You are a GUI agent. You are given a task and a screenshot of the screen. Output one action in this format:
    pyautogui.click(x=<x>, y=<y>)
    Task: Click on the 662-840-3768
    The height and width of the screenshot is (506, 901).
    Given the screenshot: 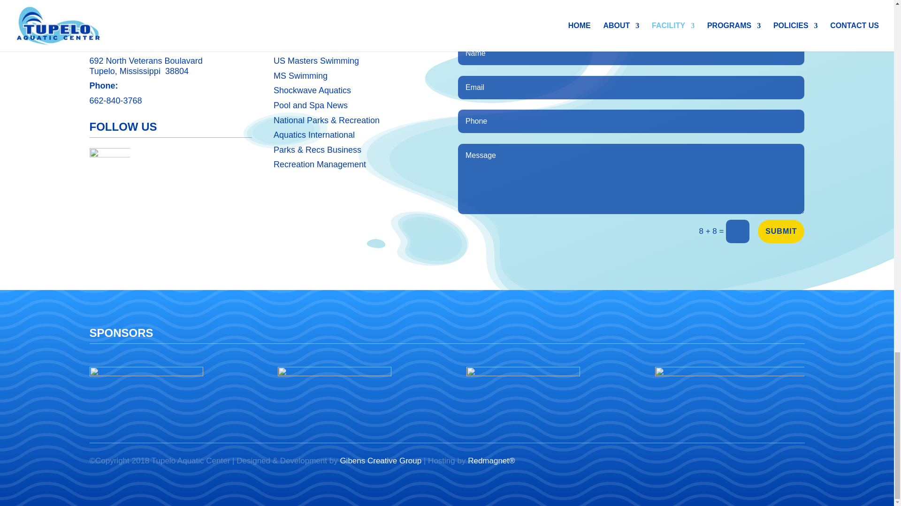 What is the action you would take?
    pyautogui.click(x=115, y=100)
    